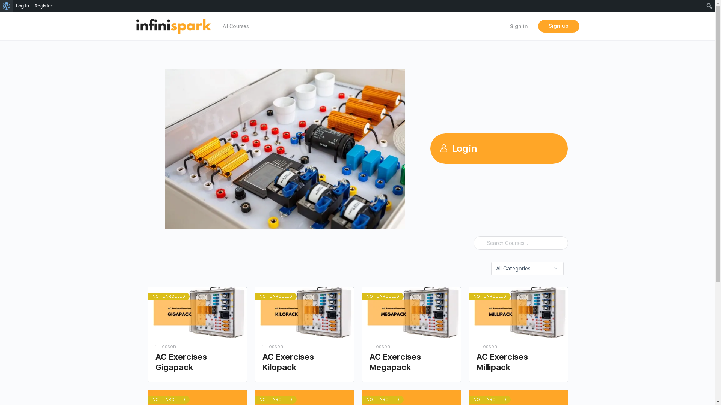 The width and height of the screenshot is (721, 405). Describe the element at coordinates (518, 362) in the screenshot. I see `AC Exercises Millipack` at that location.